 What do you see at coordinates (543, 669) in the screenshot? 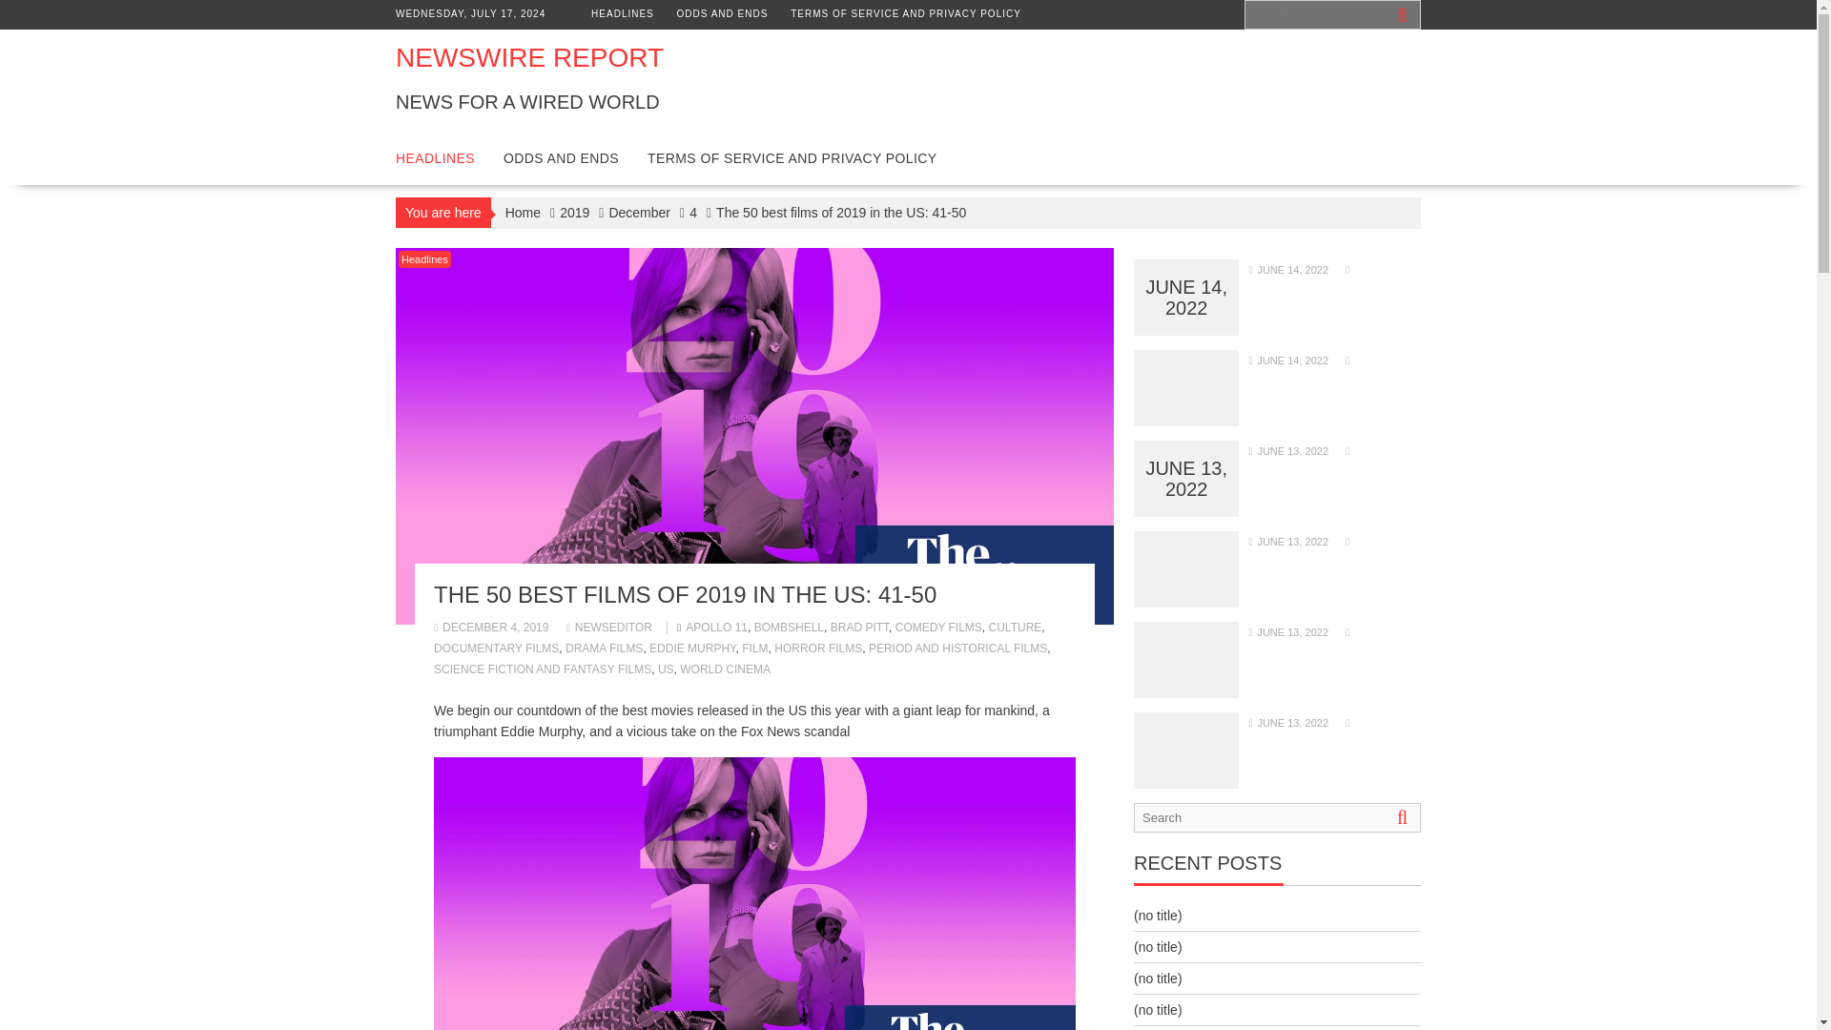
I see `SCIENCE FICTION AND FANTASY FILMS` at bounding box center [543, 669].